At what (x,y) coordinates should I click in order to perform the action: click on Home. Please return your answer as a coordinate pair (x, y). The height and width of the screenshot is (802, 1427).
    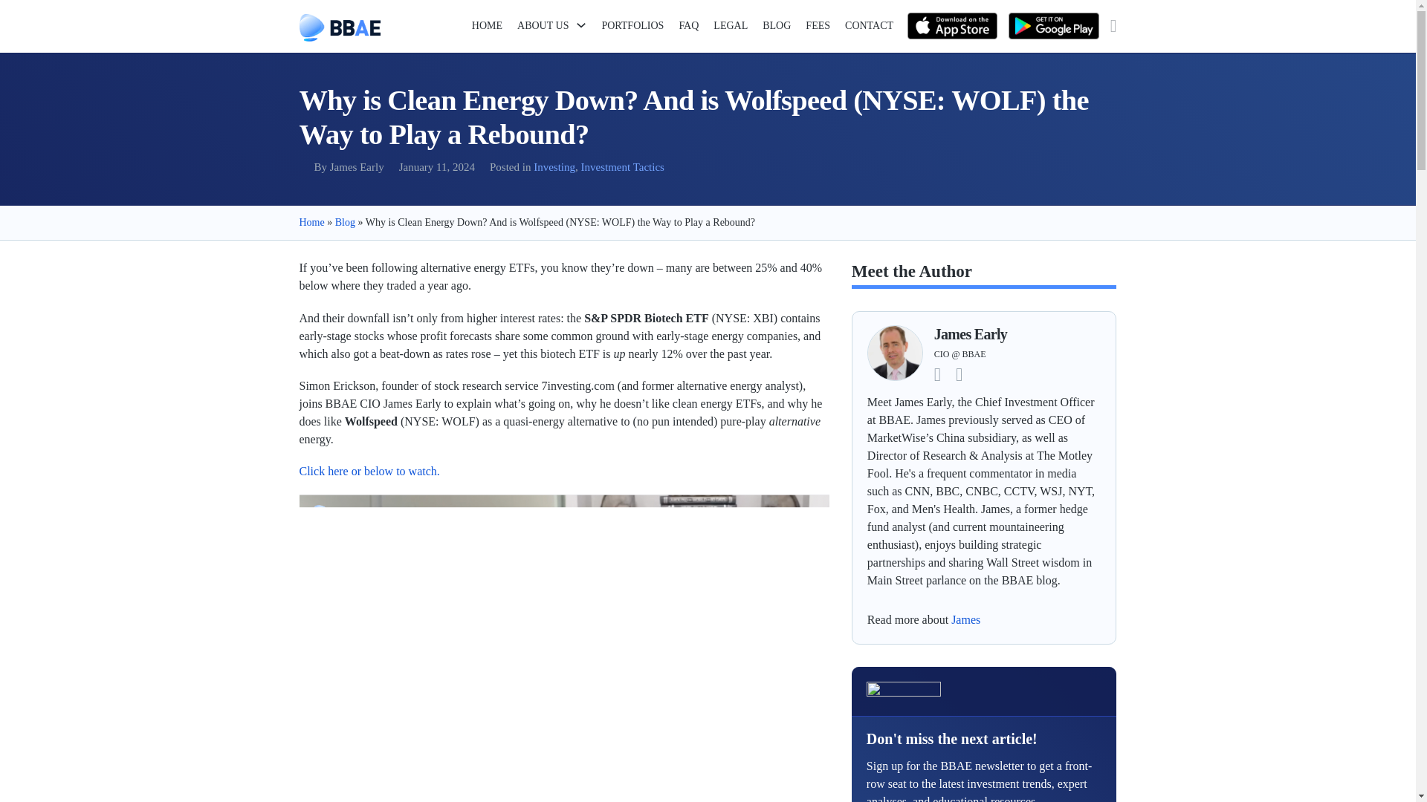
    Looking at the image, I should click on (311, 221).